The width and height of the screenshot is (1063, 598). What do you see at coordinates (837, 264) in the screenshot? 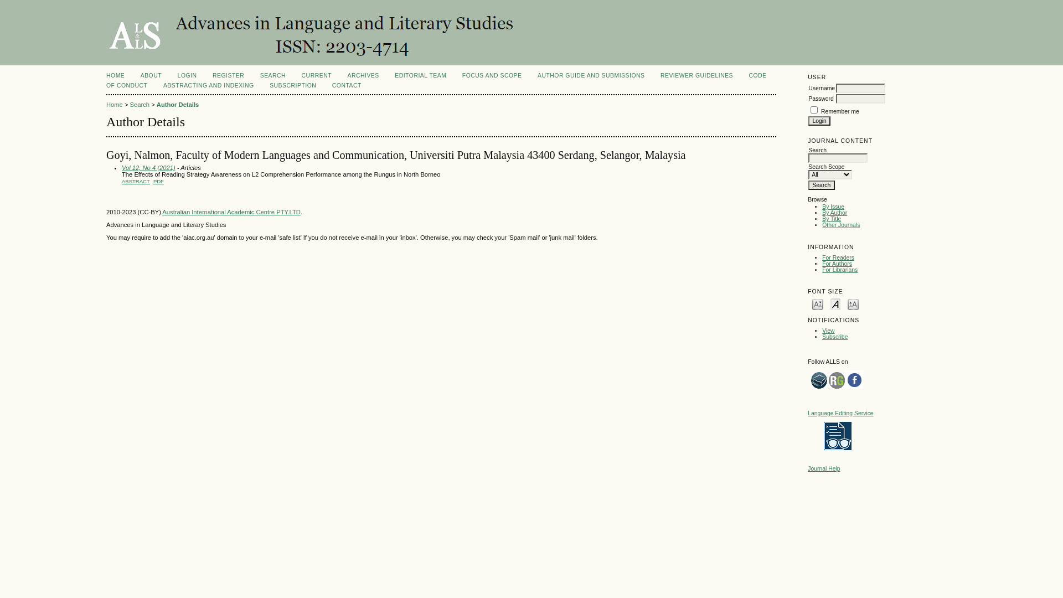
I see `For Authors` at bounding box center [837, 264].